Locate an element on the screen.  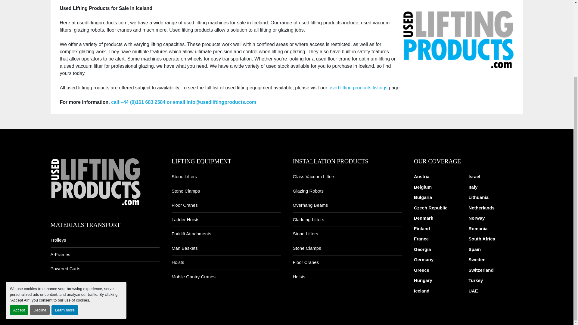
Stone Clamps is located at coordinates (186, 191).